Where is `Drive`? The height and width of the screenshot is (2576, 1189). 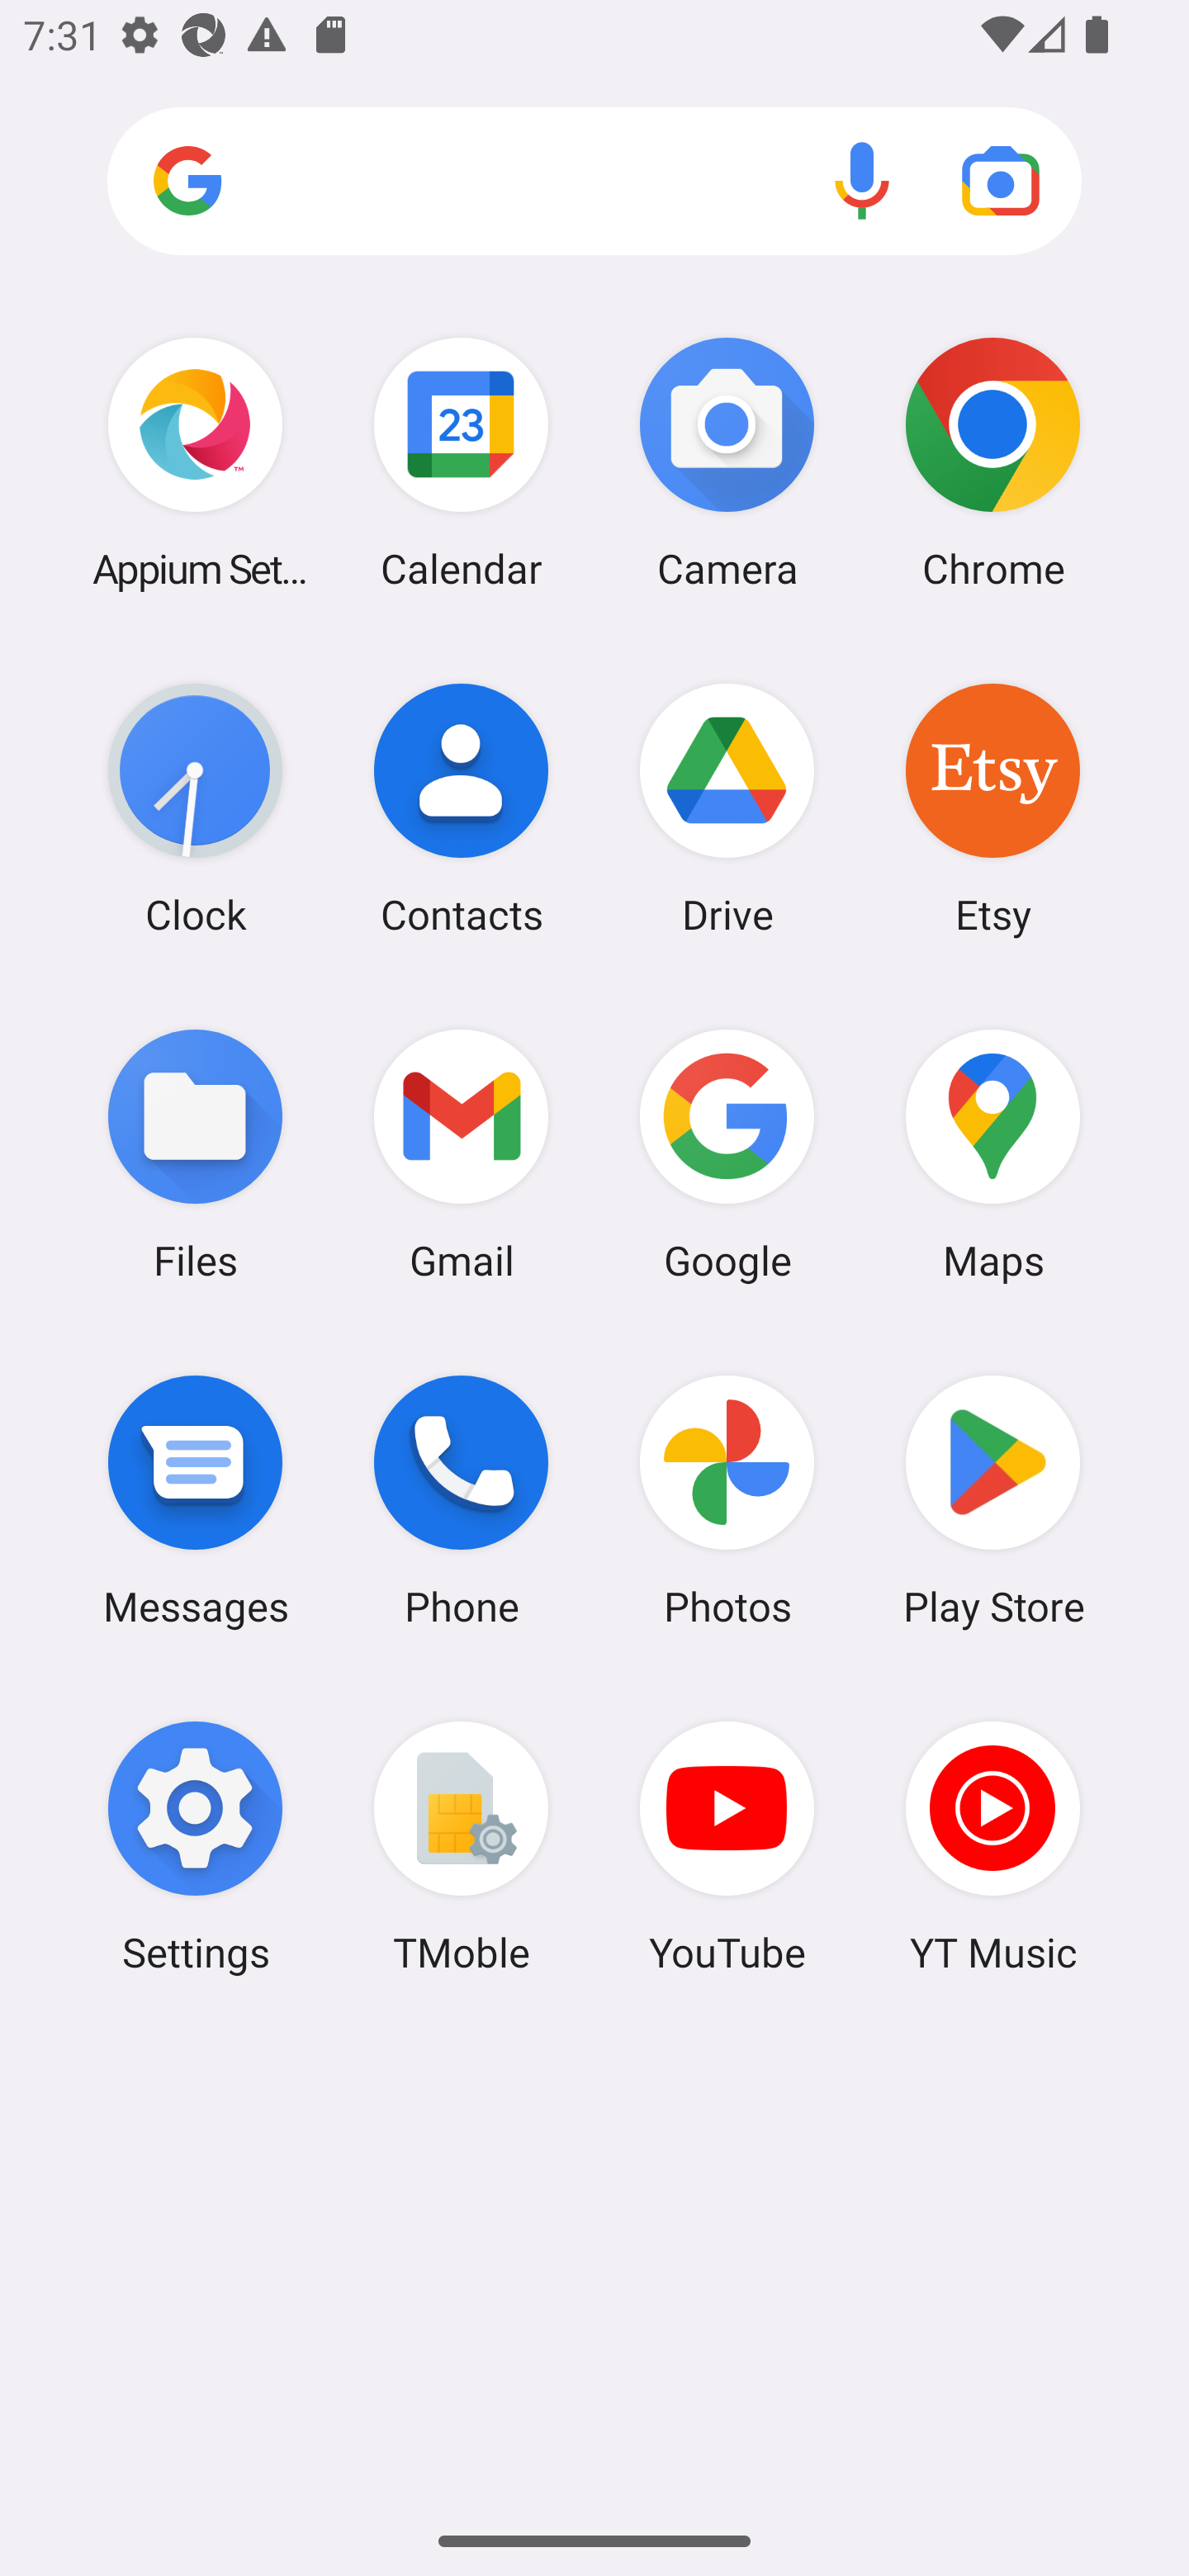 Drive is located at coordinates (727, 808).